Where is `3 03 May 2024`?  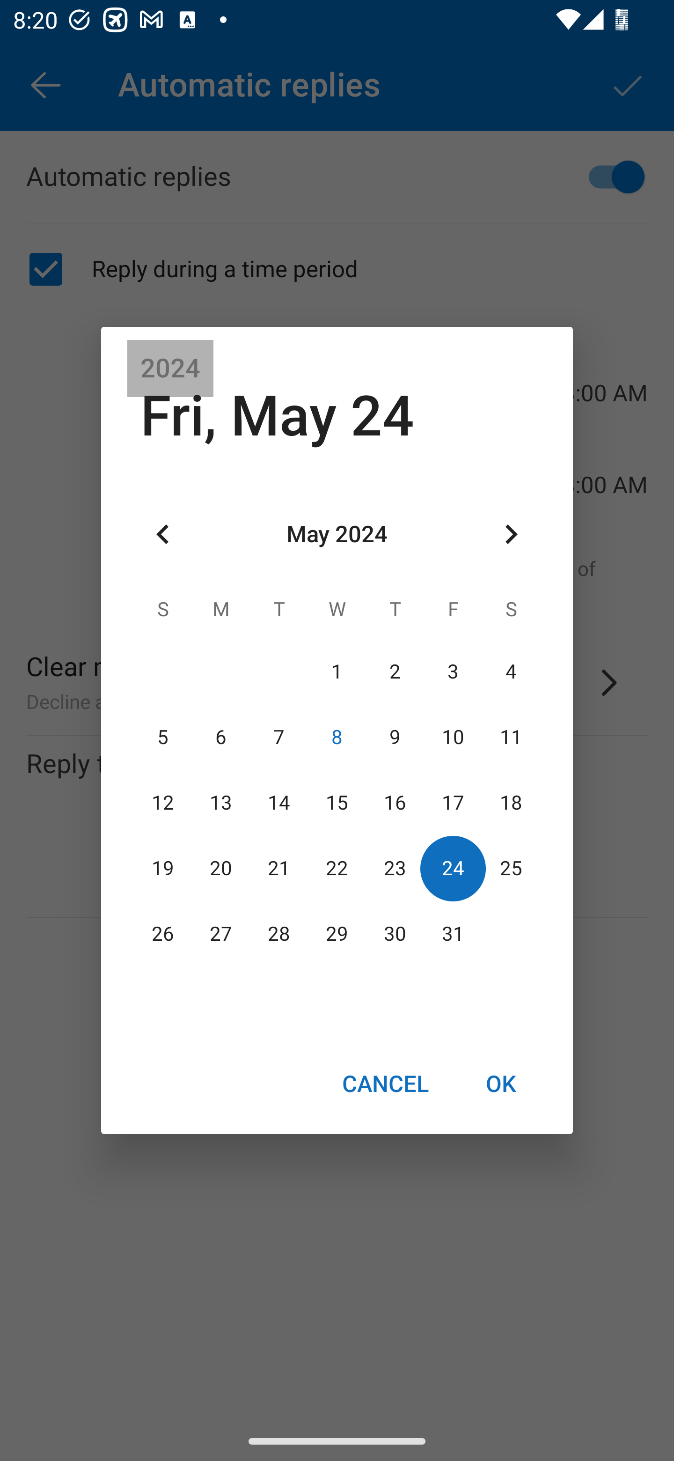 3 03 May 2024 is located at coordinates (453, 671).